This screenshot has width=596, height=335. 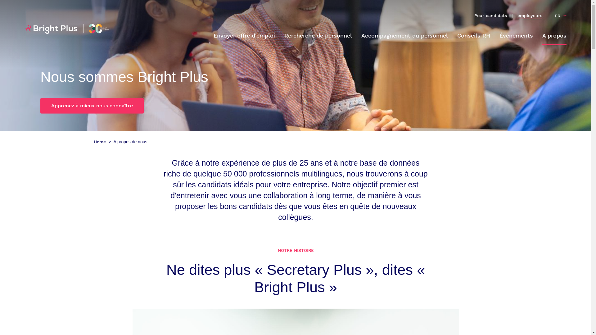 What do you see at coordinates (530, 16) in the screenshot?
I see `employeurs` at bounding box center [530, 16].